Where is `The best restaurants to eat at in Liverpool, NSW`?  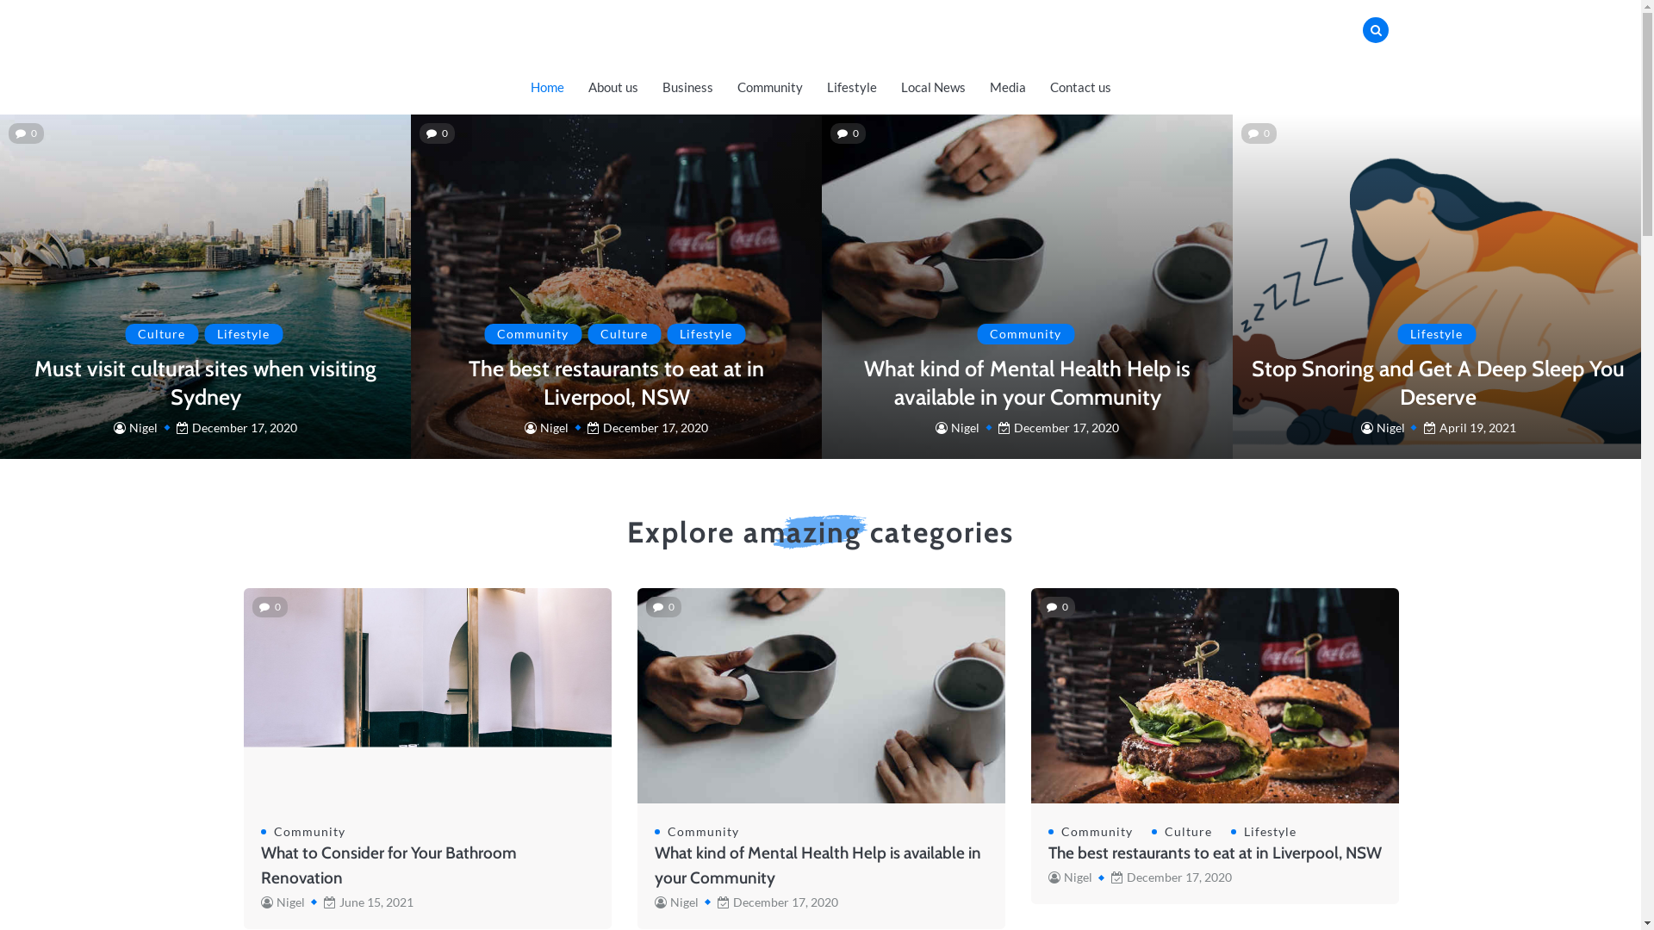
The best restaurants to eat at in Liverpool, NSW is located at coordinates (617, 382).